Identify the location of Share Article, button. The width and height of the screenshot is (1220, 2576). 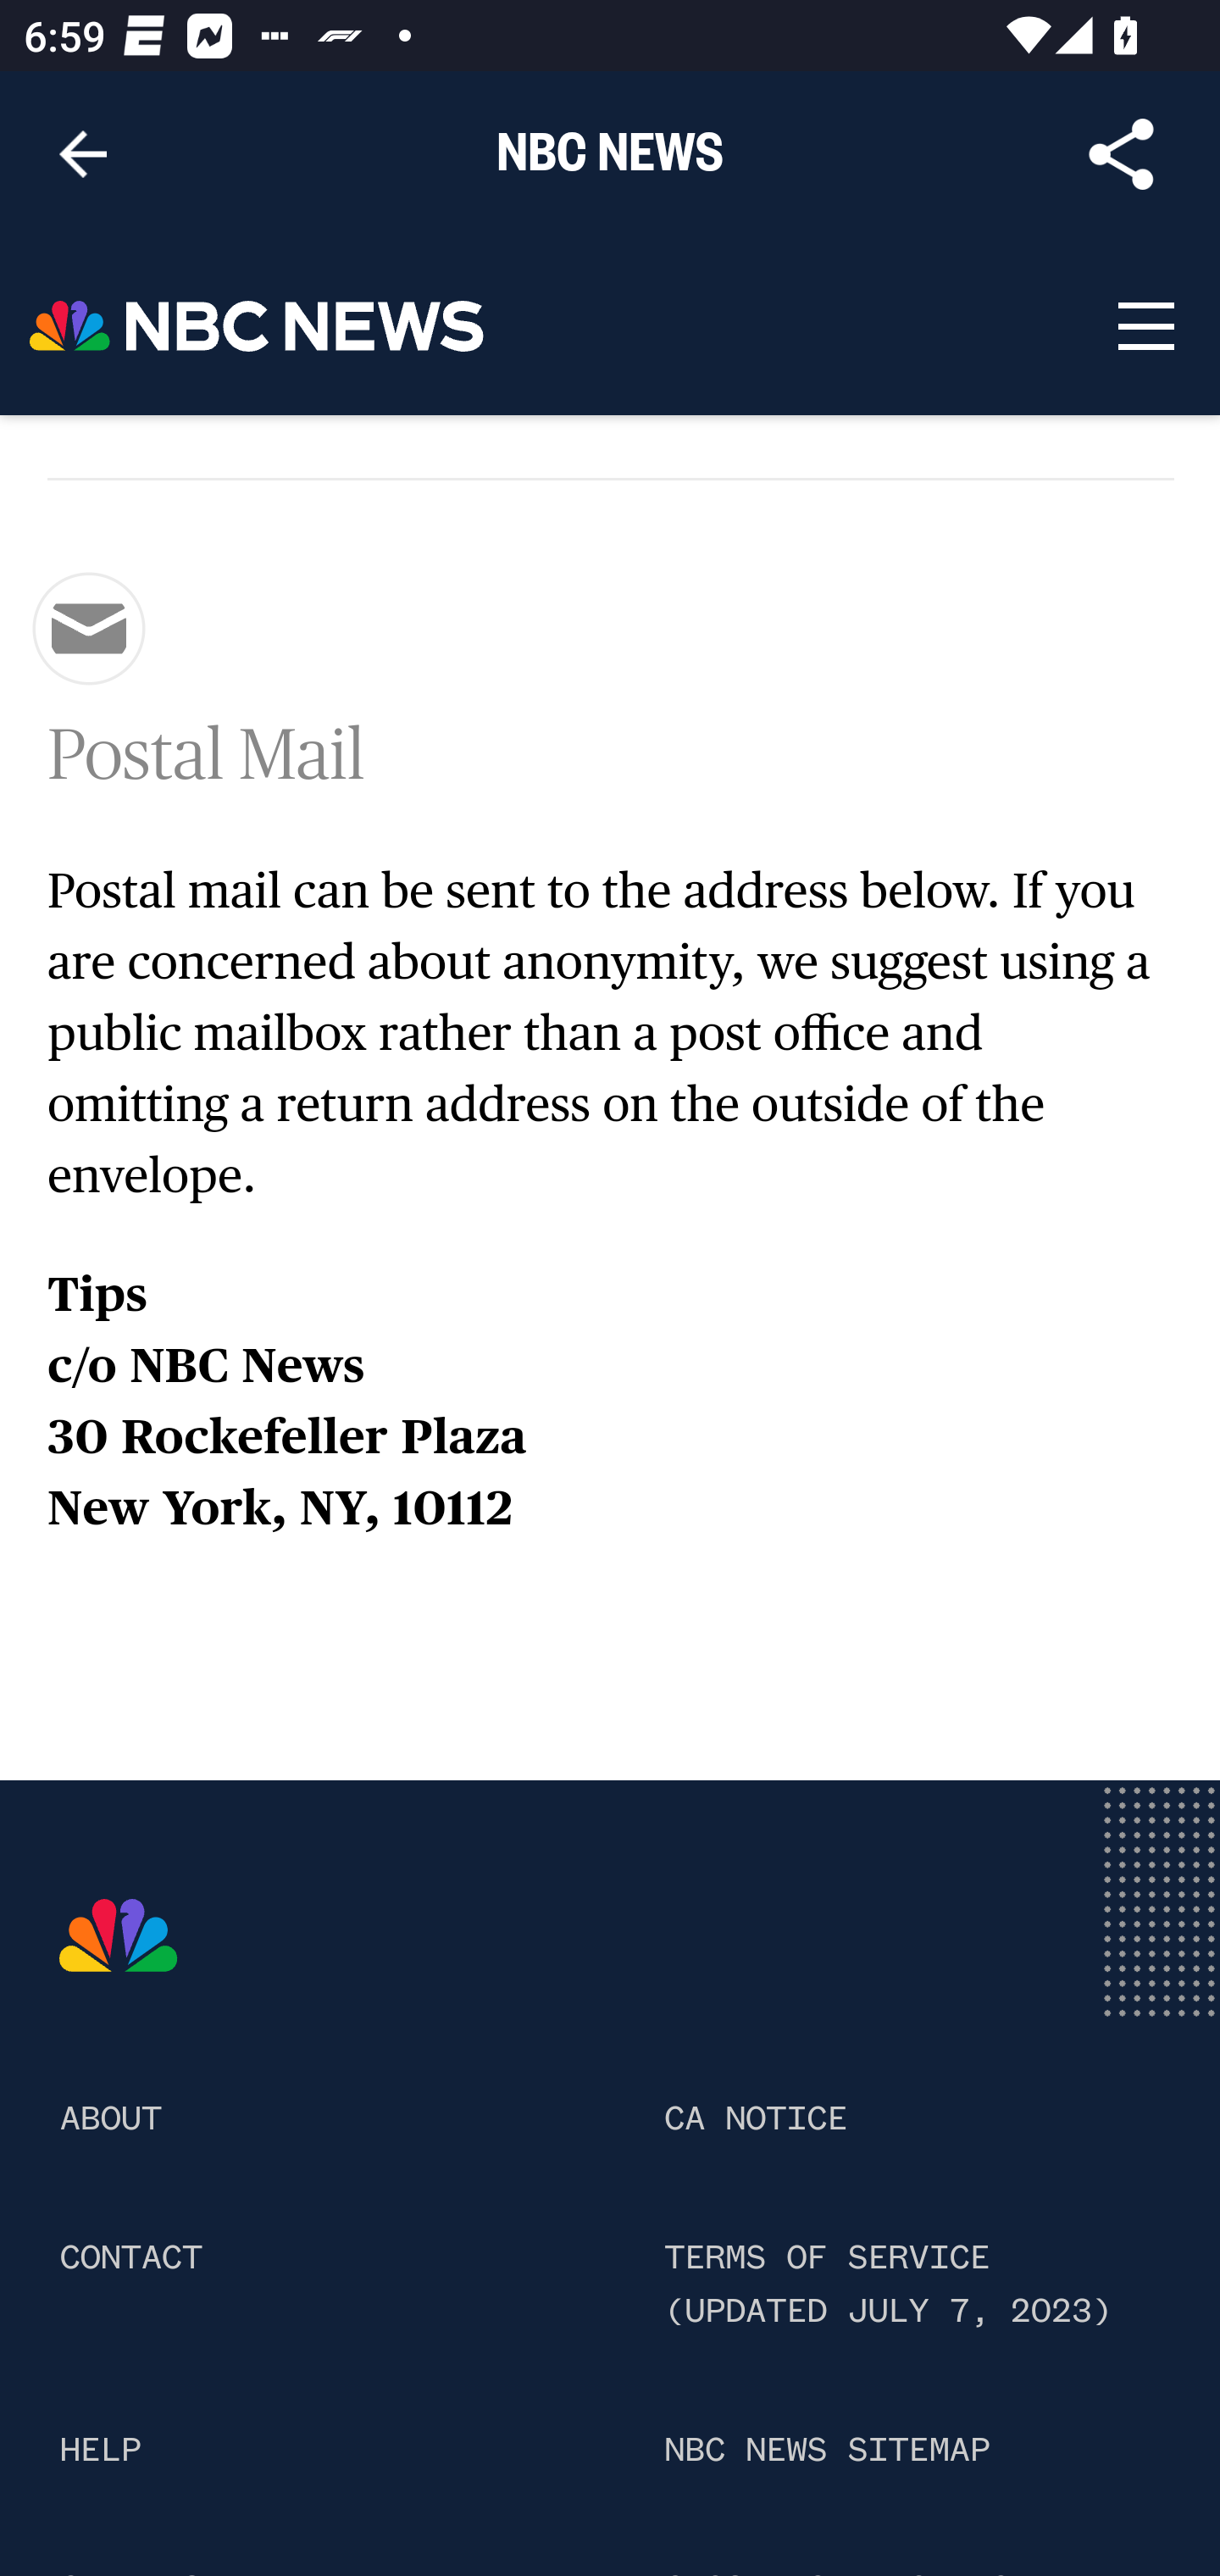
(1122, 154).